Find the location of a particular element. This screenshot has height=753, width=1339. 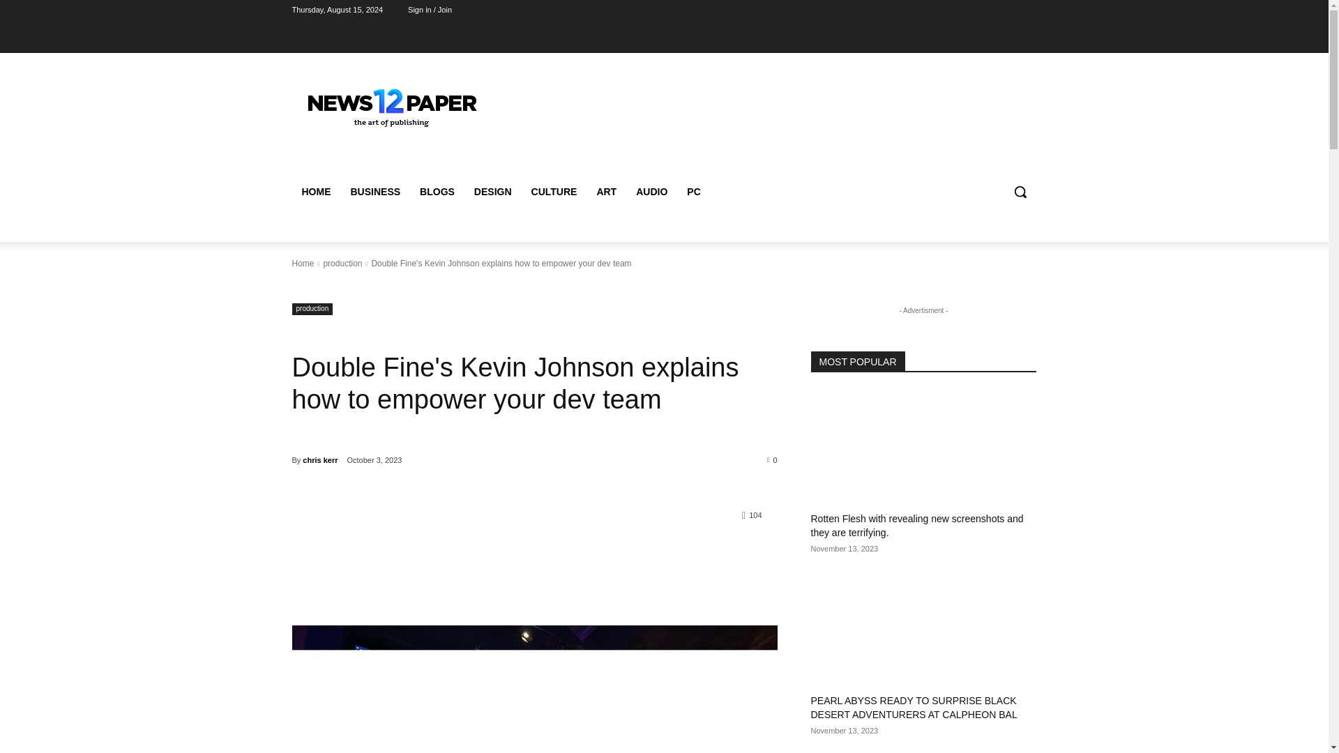

HOME is located at coordinates (315, 191).